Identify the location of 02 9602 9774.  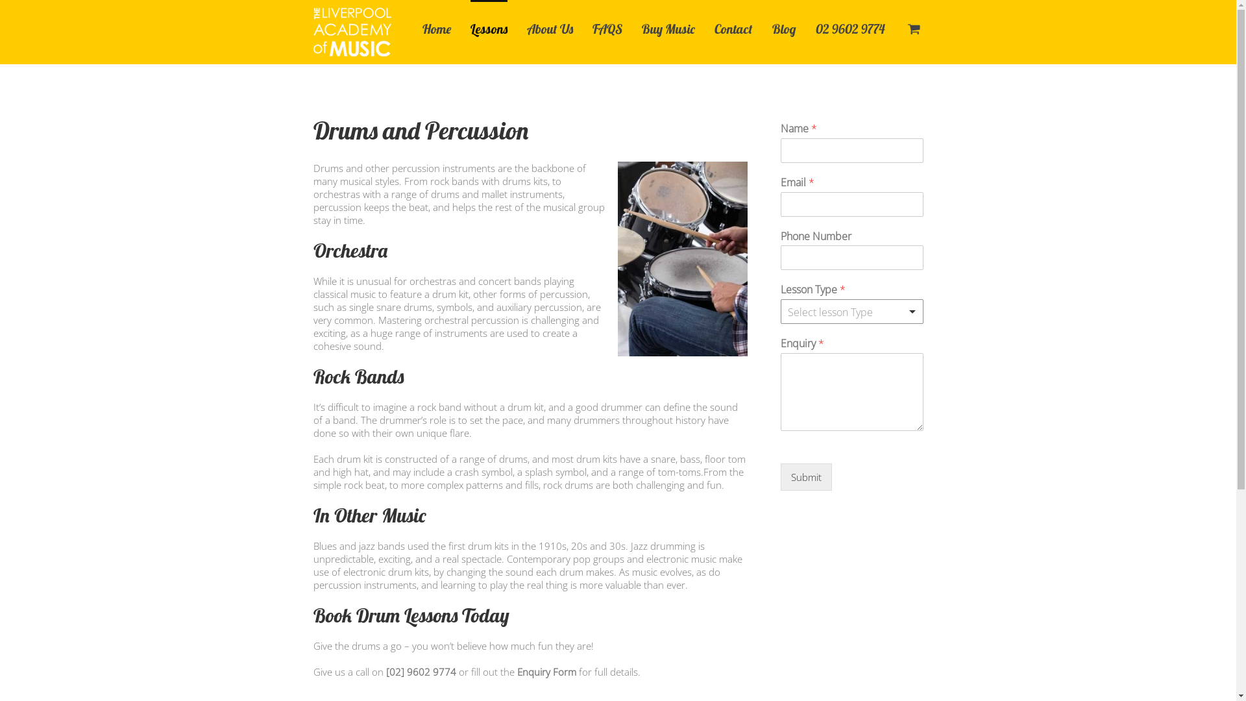
(850, 28).